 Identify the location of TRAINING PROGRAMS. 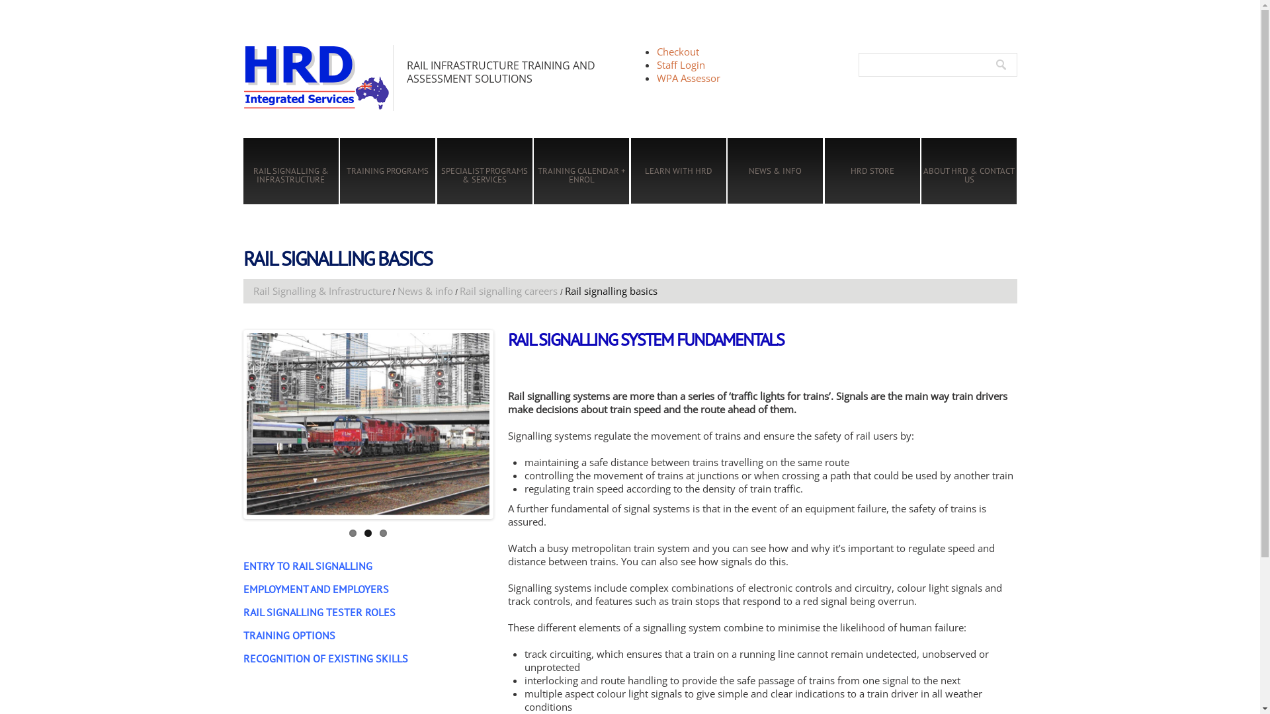
(388, 171).